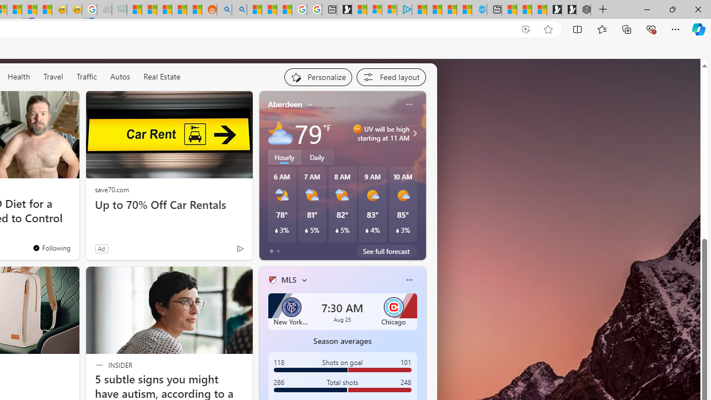 This screenshot has height=400, width=711. Describe the element at coordinates (413, 133) in the screenshot. I see `UV will be high starting at 11 AM` at that location.